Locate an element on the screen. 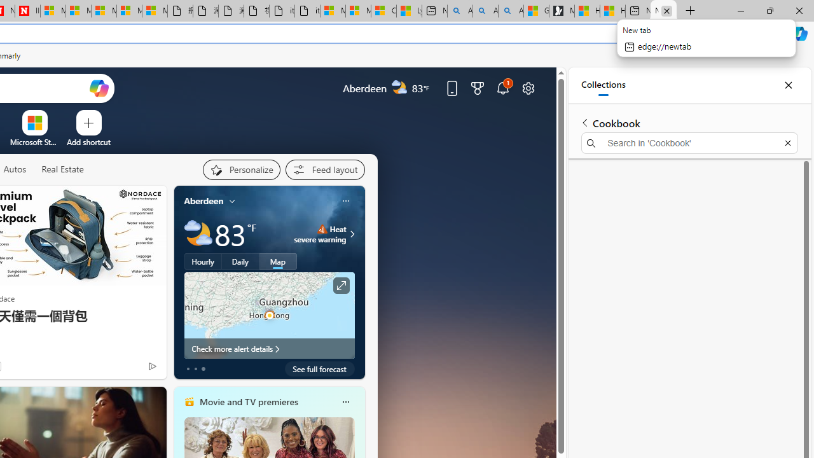  Autos is located at coordinates (14, 169).